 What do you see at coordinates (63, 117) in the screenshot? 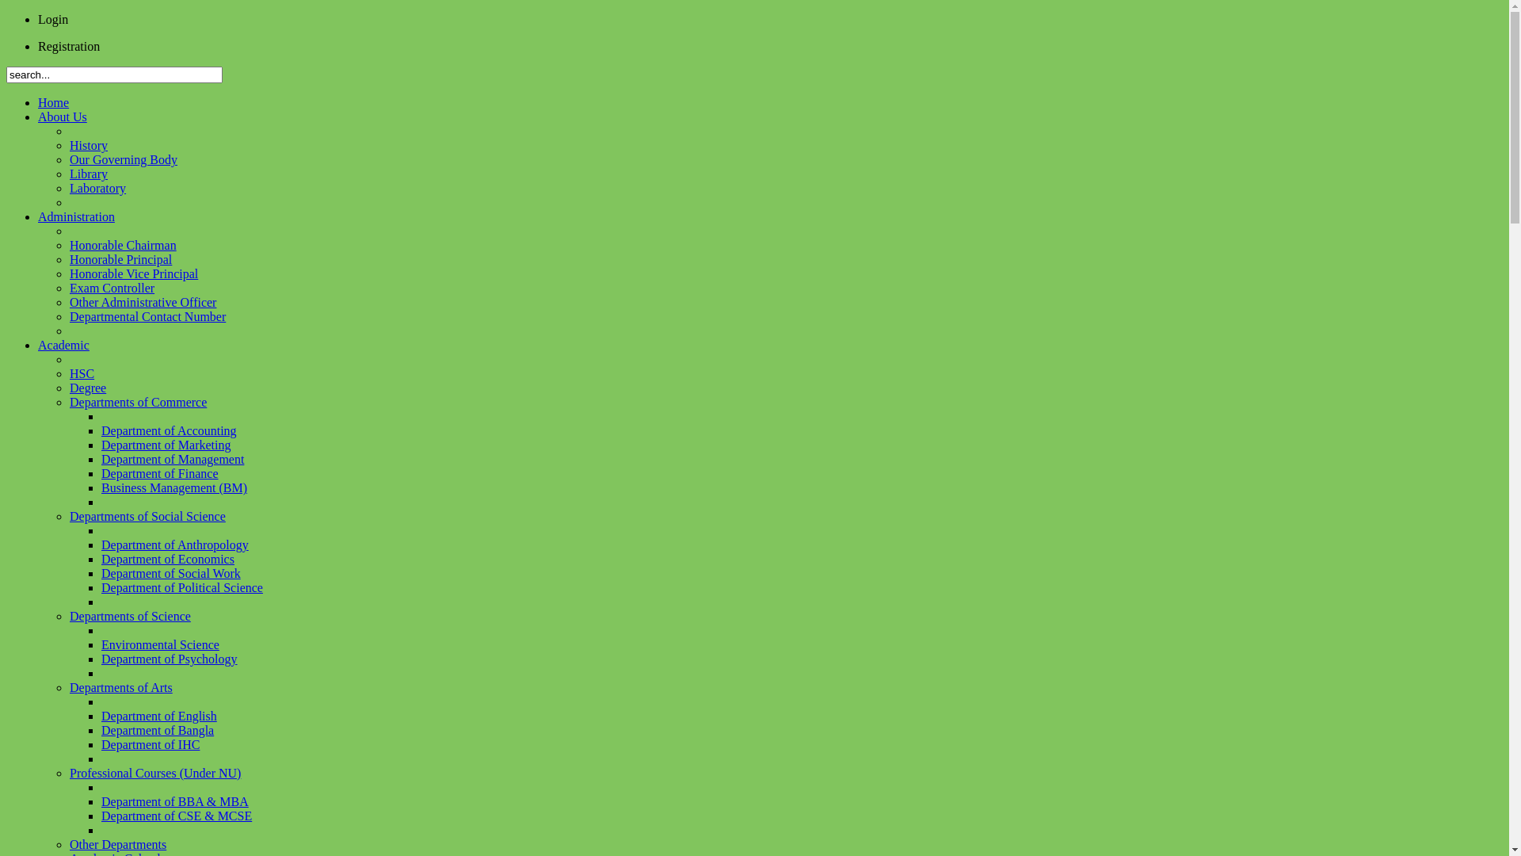
I see `About Us` at bounding box center [63, 117].